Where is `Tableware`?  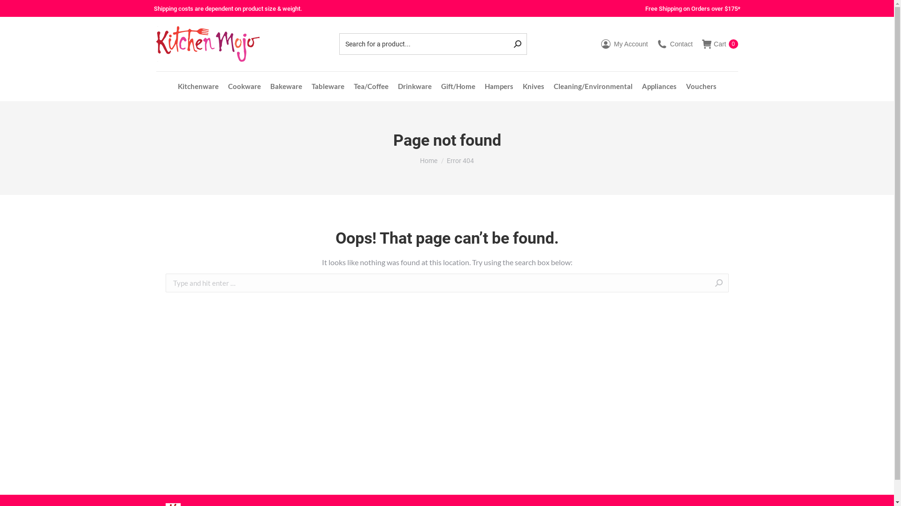
Tableware is located at coordinates (328, 86).